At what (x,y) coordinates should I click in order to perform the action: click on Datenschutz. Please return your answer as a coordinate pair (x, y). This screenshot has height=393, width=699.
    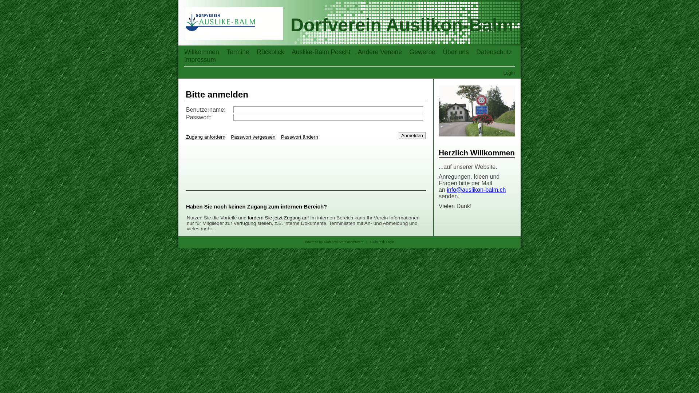
    Looking at the image, I should click on (494, 52).